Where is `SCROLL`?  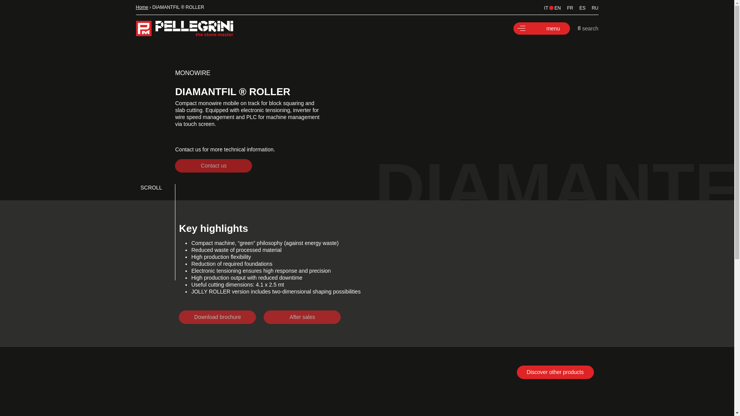
SCROLL is located at coordinates (367, 187).